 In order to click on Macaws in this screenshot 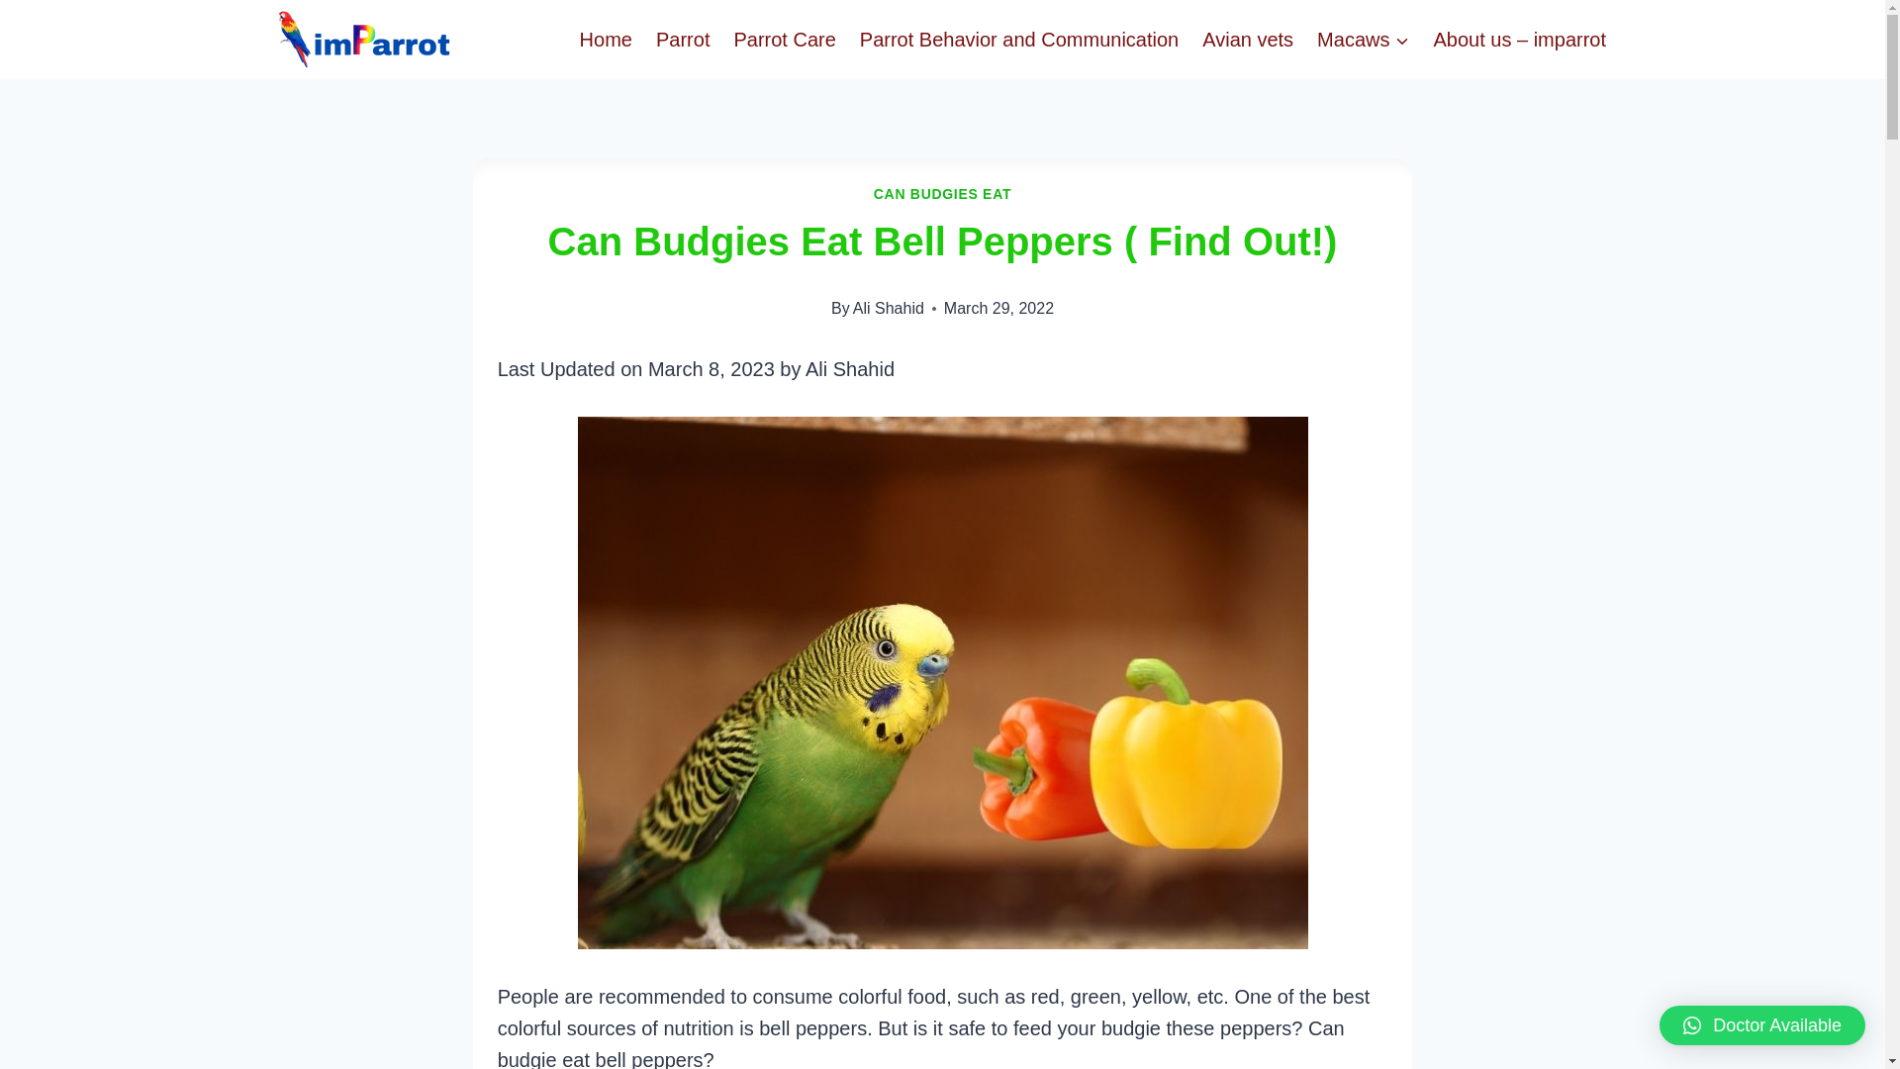, I will do `click(1364, 40)`.